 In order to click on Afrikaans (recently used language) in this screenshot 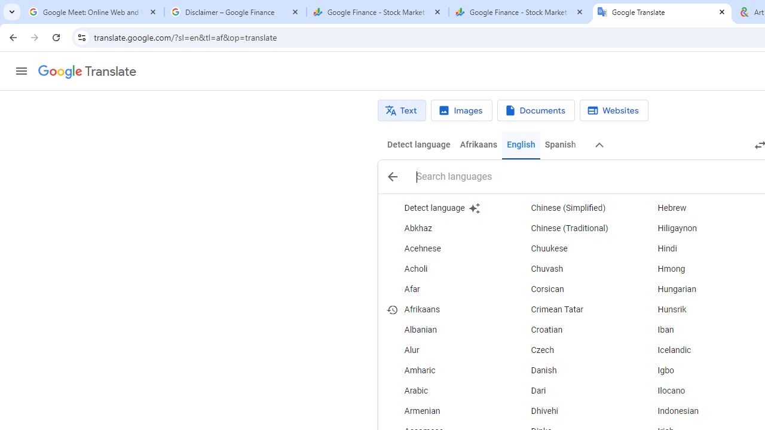, I will do `click(446, 309)`.